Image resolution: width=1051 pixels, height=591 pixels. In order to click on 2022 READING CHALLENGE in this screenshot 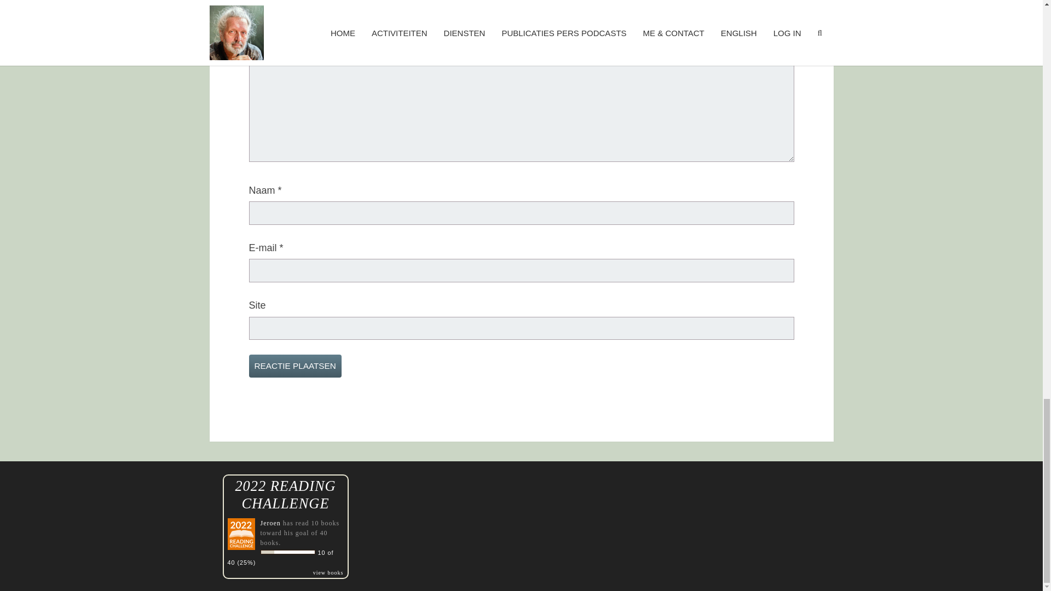, I will do `click(285, 495)`.